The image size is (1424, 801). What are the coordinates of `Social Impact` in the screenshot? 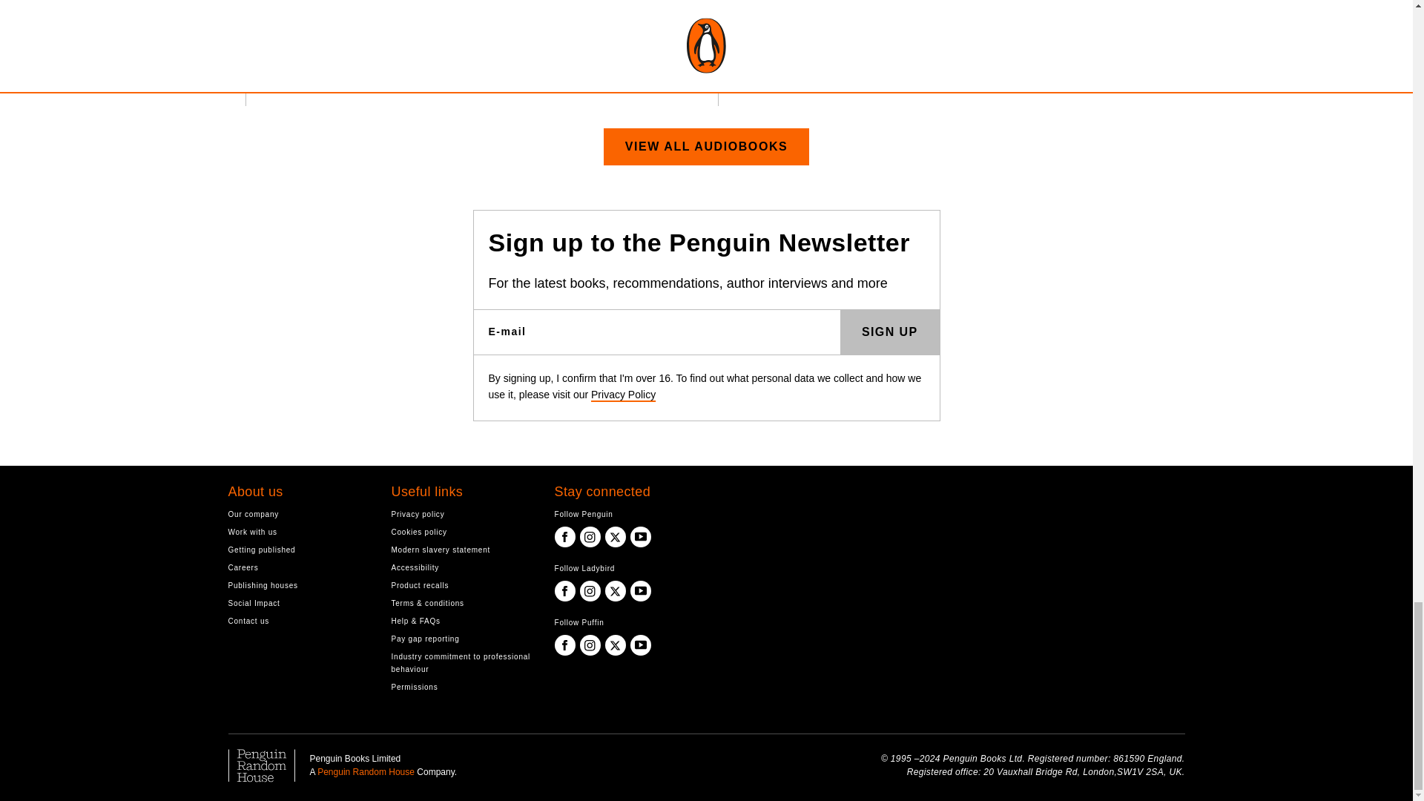 It's located at (298, 602).